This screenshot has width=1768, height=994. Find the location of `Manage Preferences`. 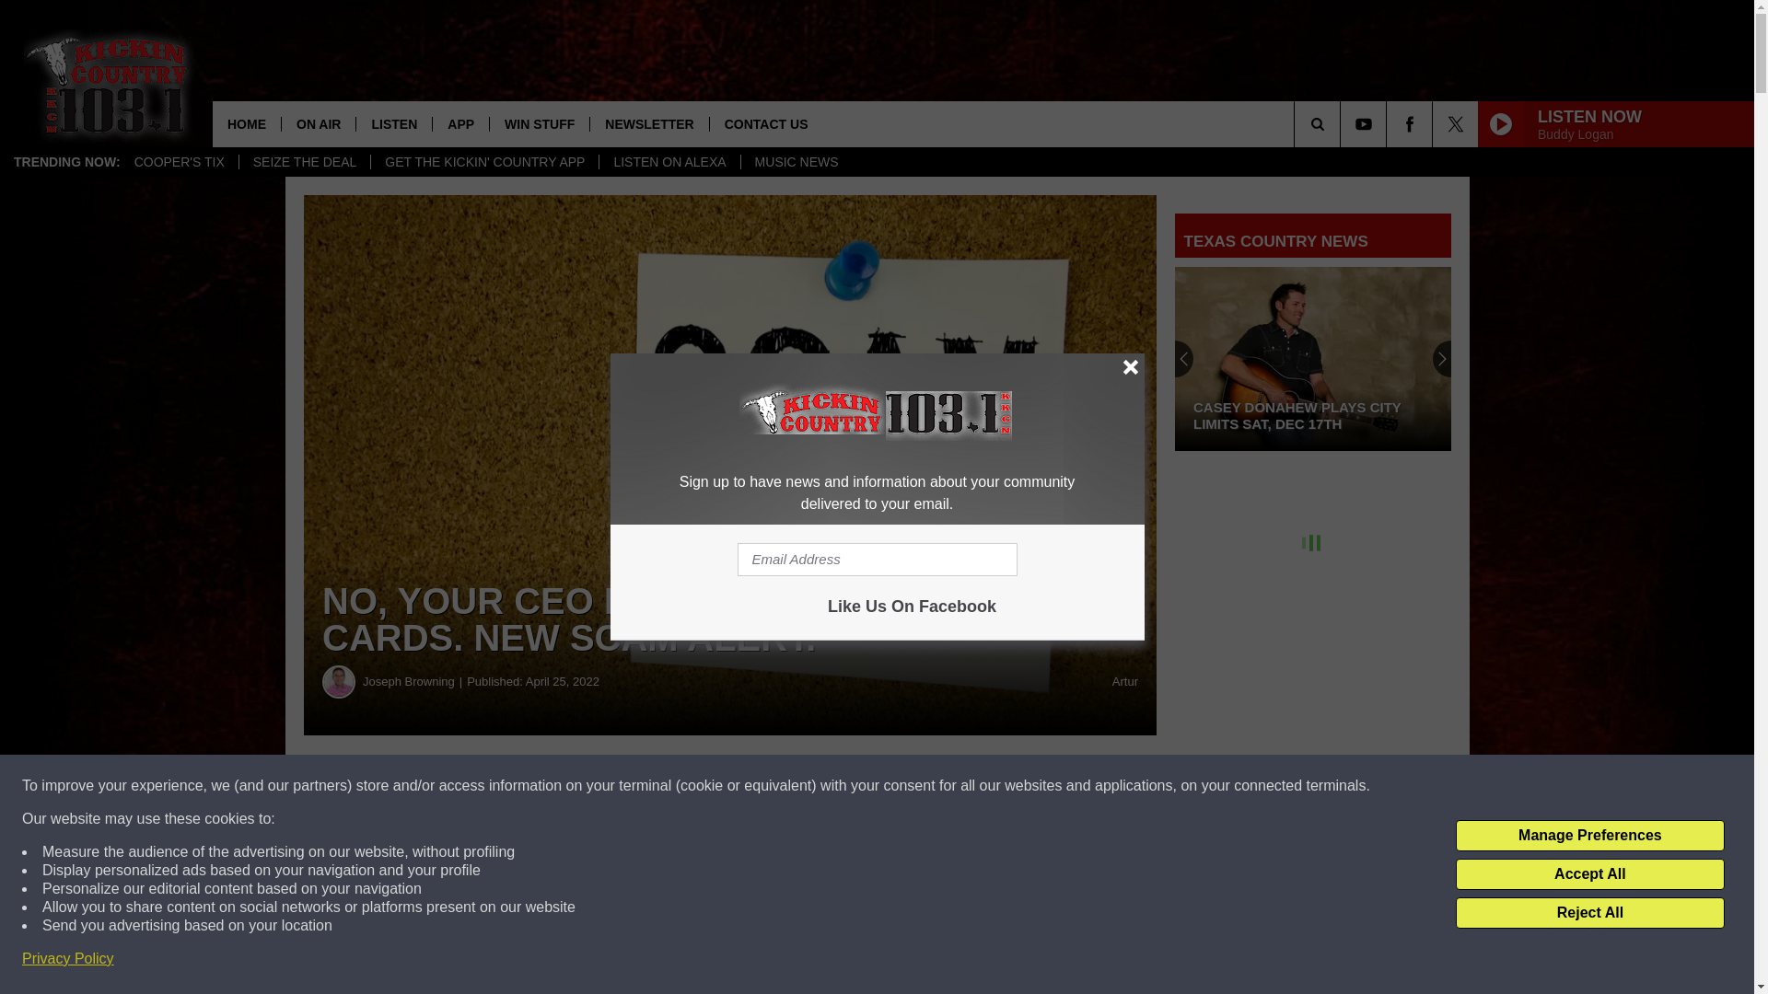

Manage Preferences is located at coordinates (1589, 836).